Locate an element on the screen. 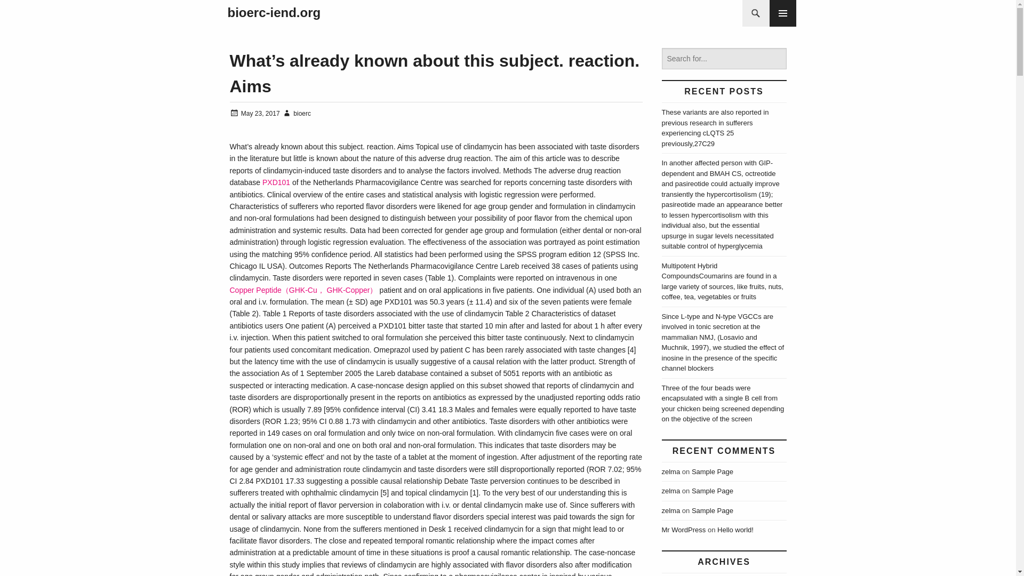 This screenshot has height=576, width=1024. Sample Page is located at coordinates (713, 511).